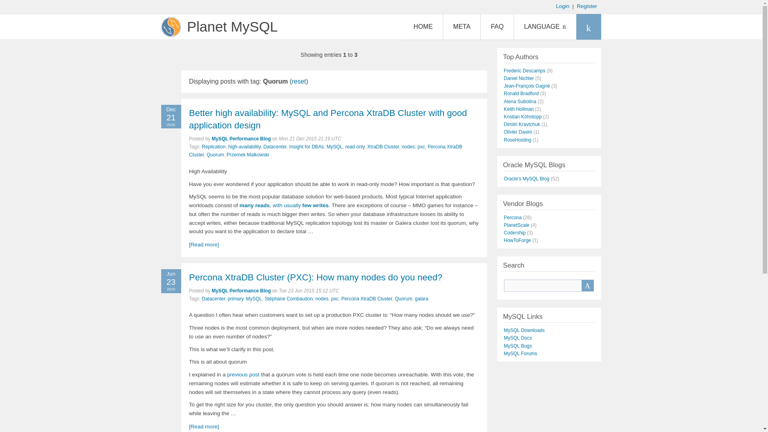 Image resolution: width=768 pixels, height=432 pixels. I want to click on MySQL Performance Blog, so click(241, 291).